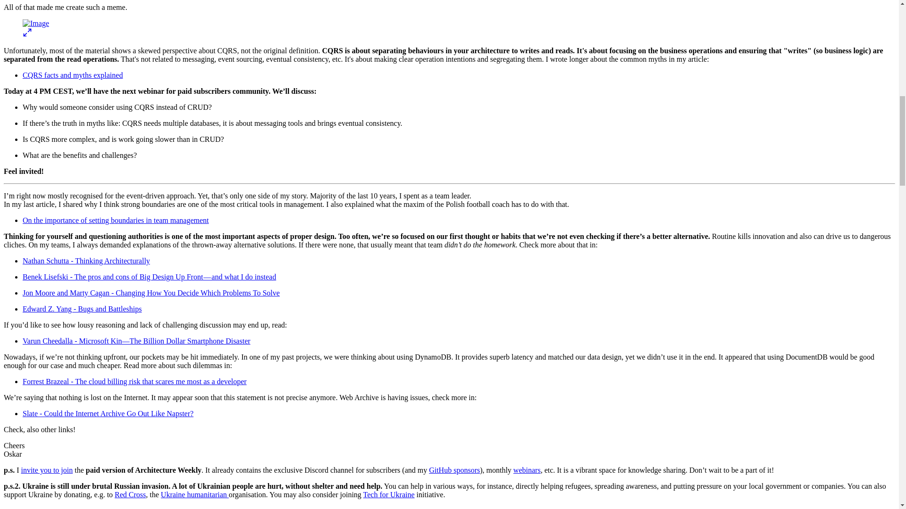  I want to click on GitHub sponsors, so click(454, 470).